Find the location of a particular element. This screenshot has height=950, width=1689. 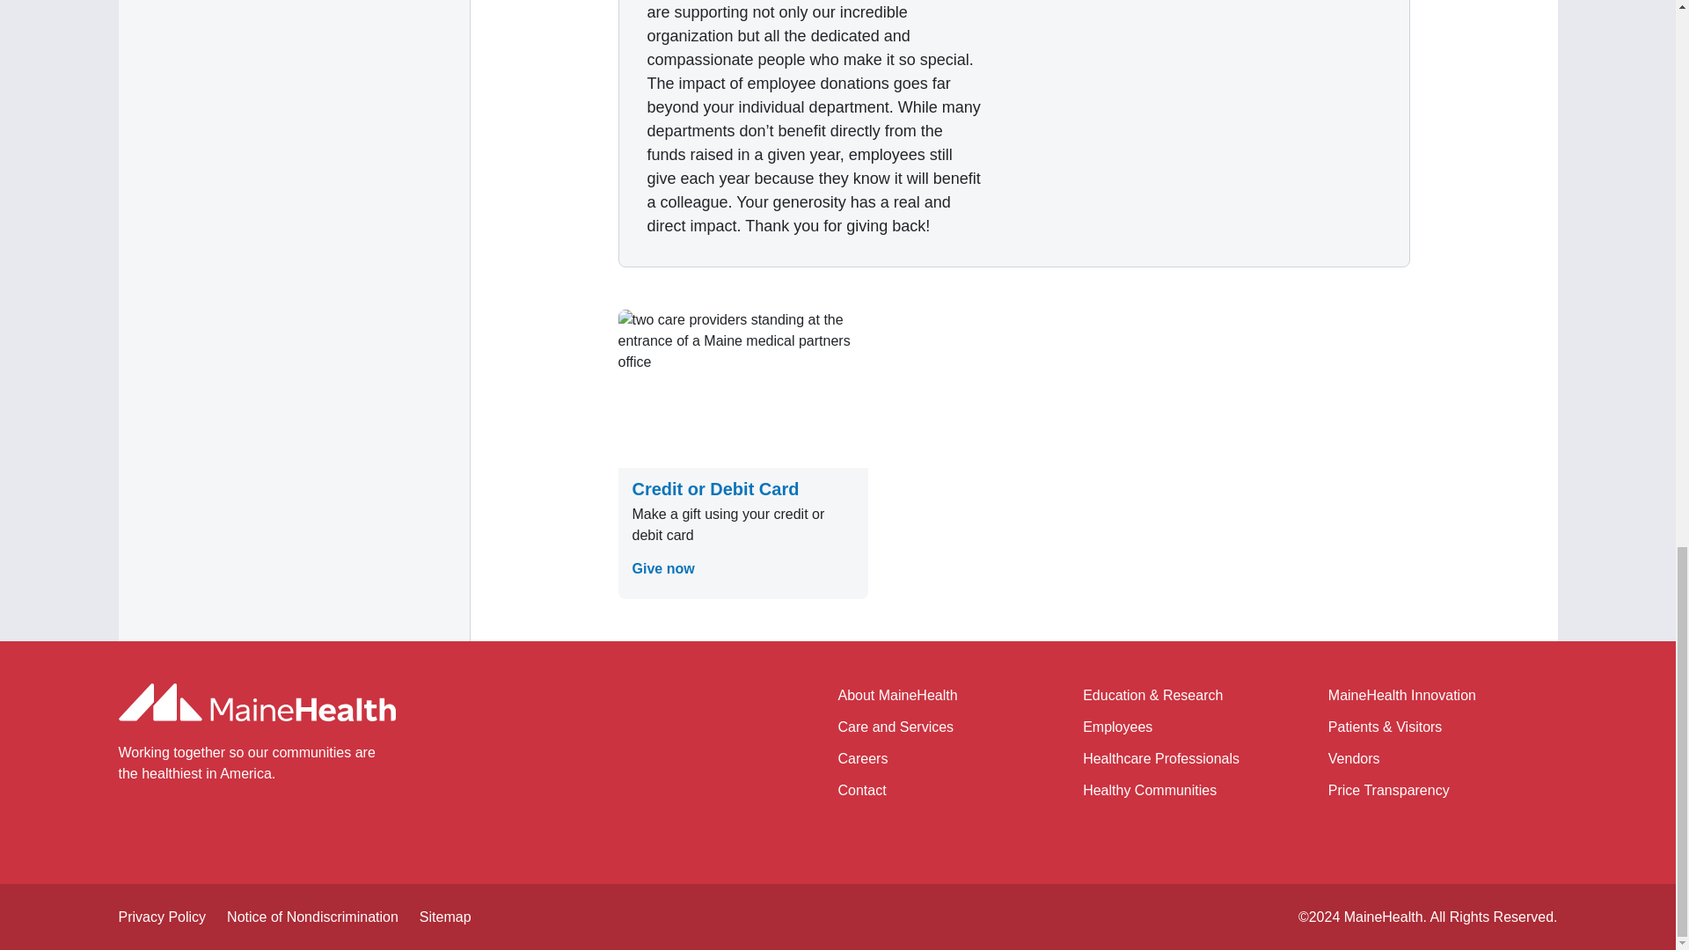

YouTube is located at coordinates (201, 823).